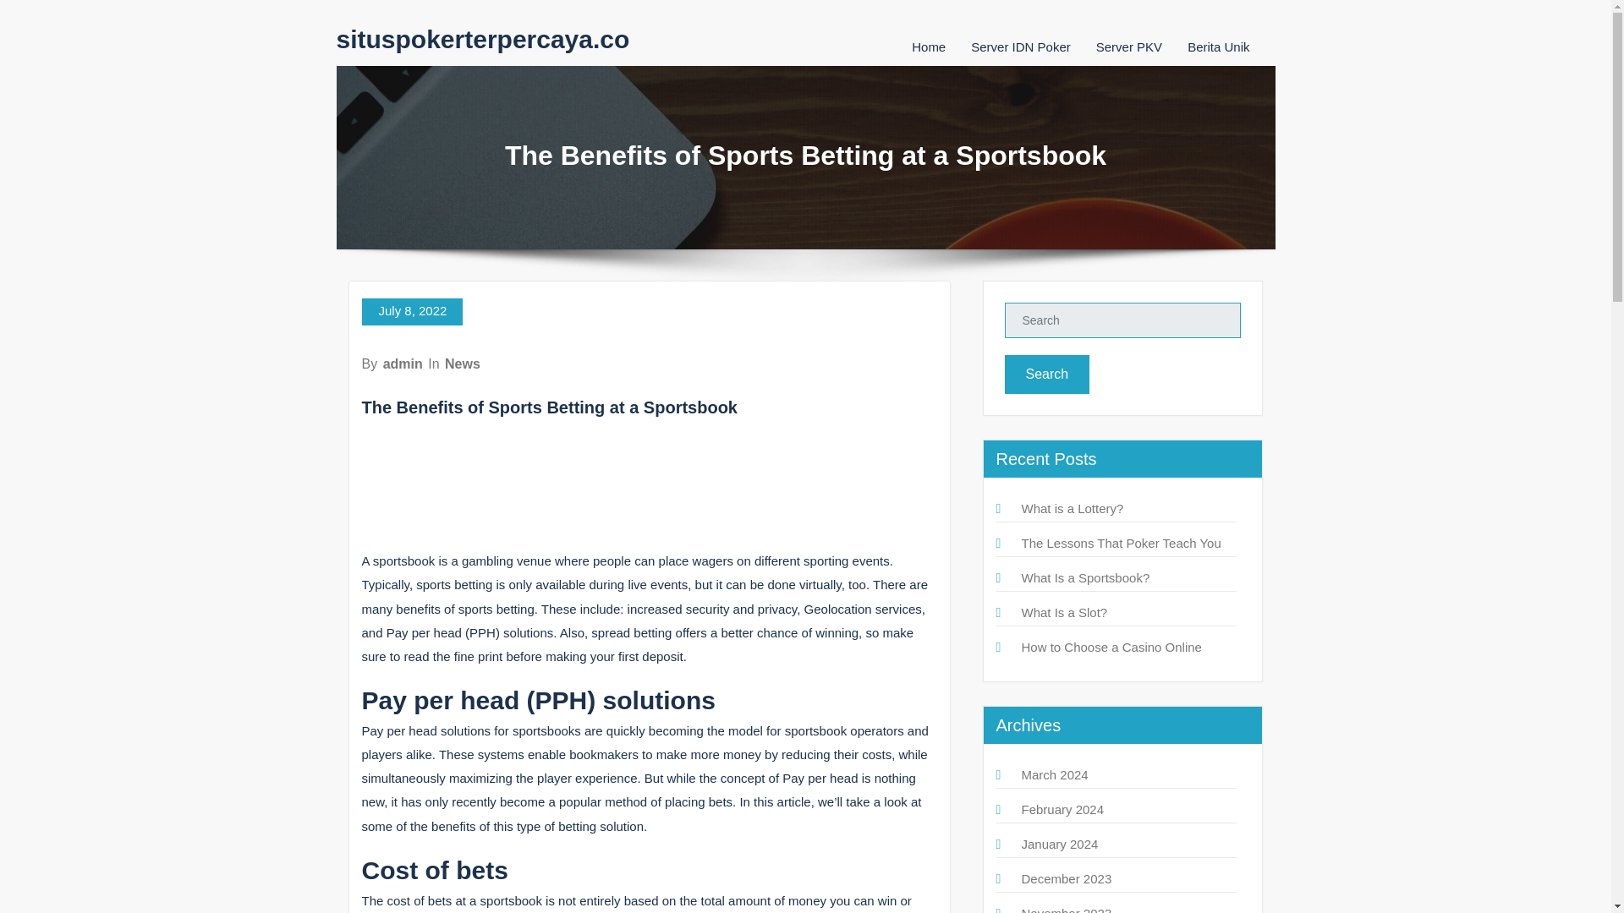 This screenshot has width=1624, height=913. Describe the element at coordinates (482, 39) in the screenshot. I see `situspokerterpercaya.co` at that location.